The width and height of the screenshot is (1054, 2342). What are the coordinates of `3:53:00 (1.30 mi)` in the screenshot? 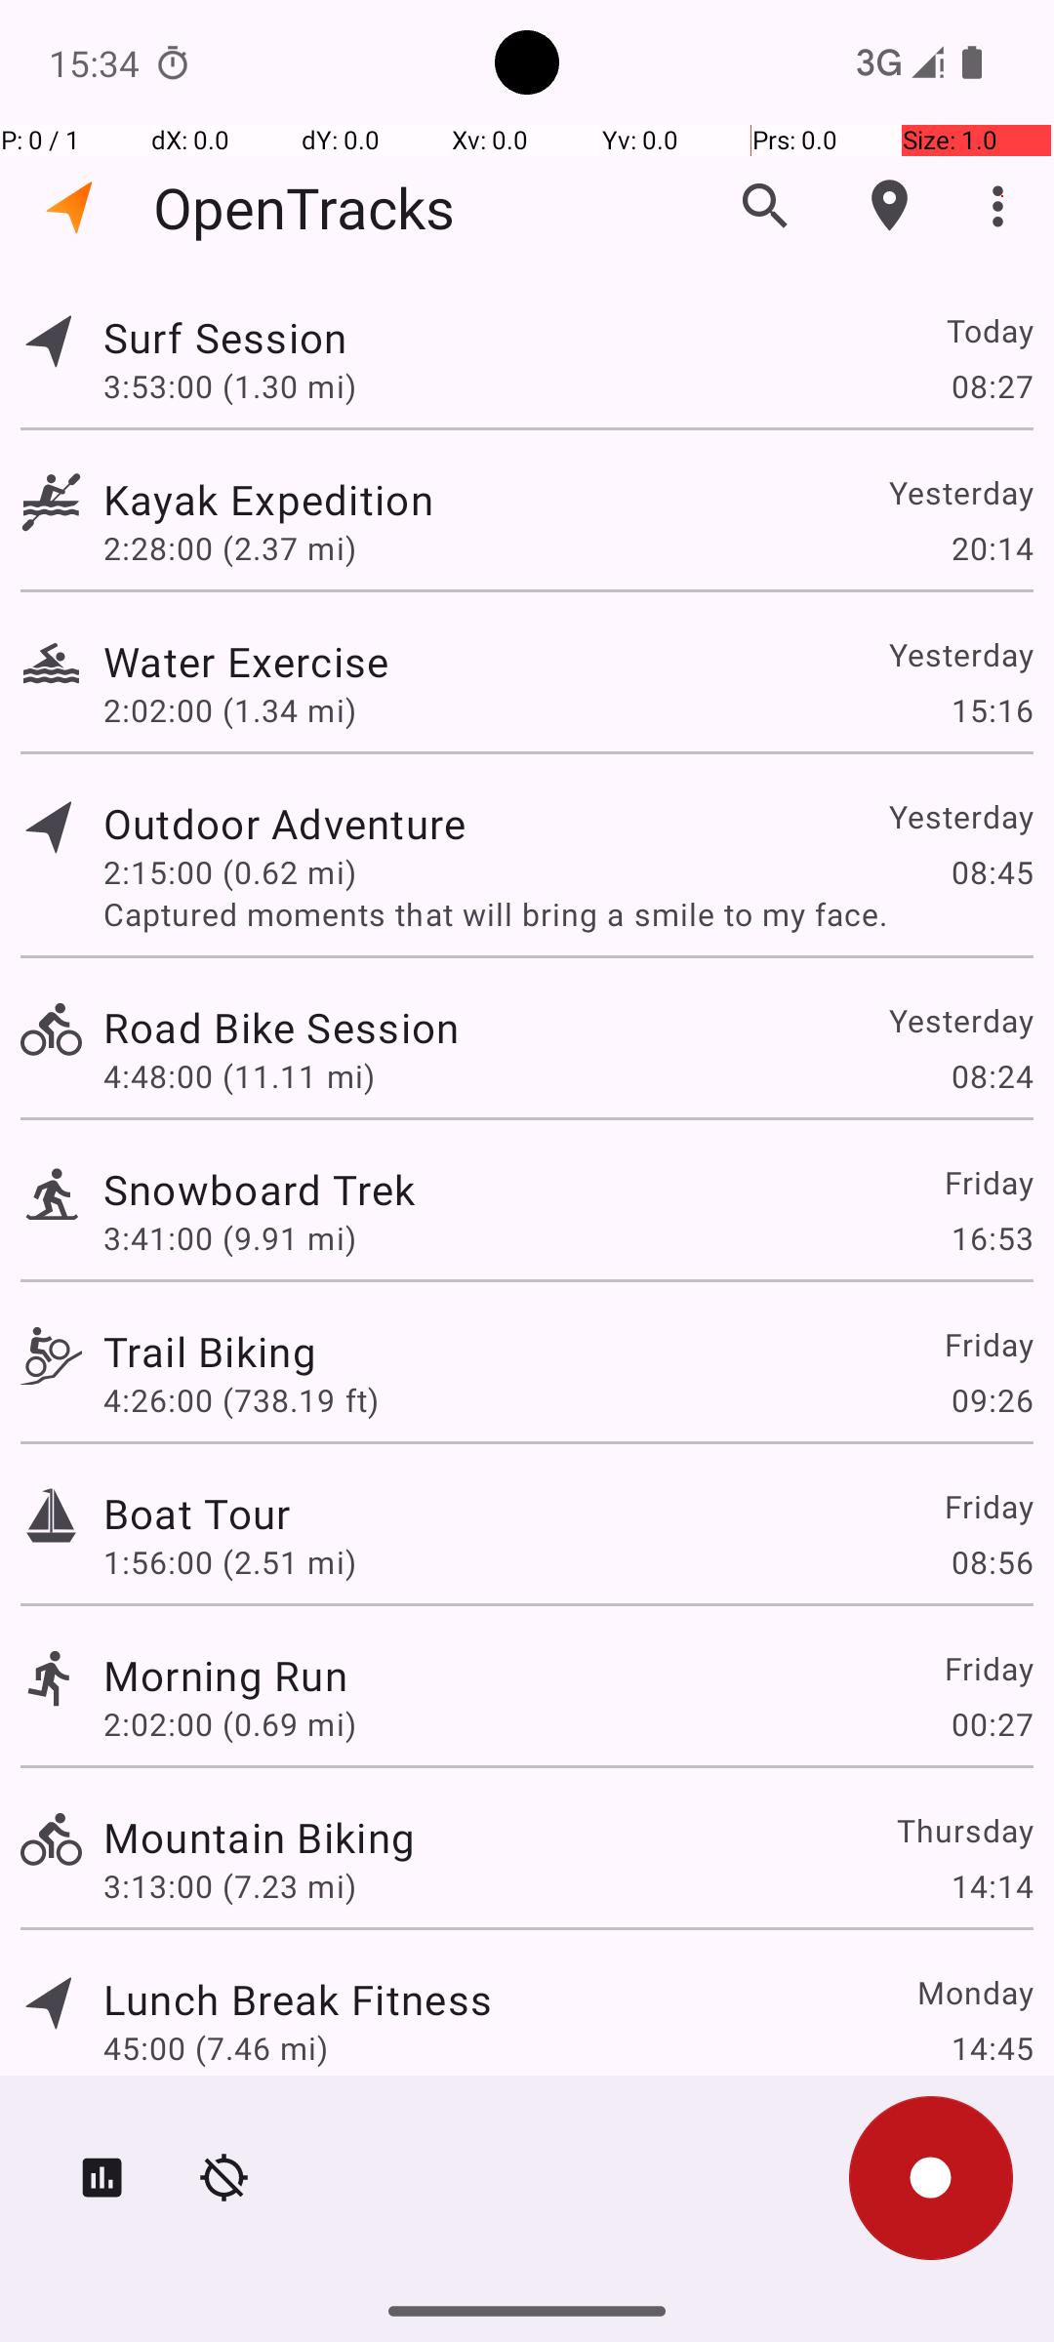 It's located at (230, 385).